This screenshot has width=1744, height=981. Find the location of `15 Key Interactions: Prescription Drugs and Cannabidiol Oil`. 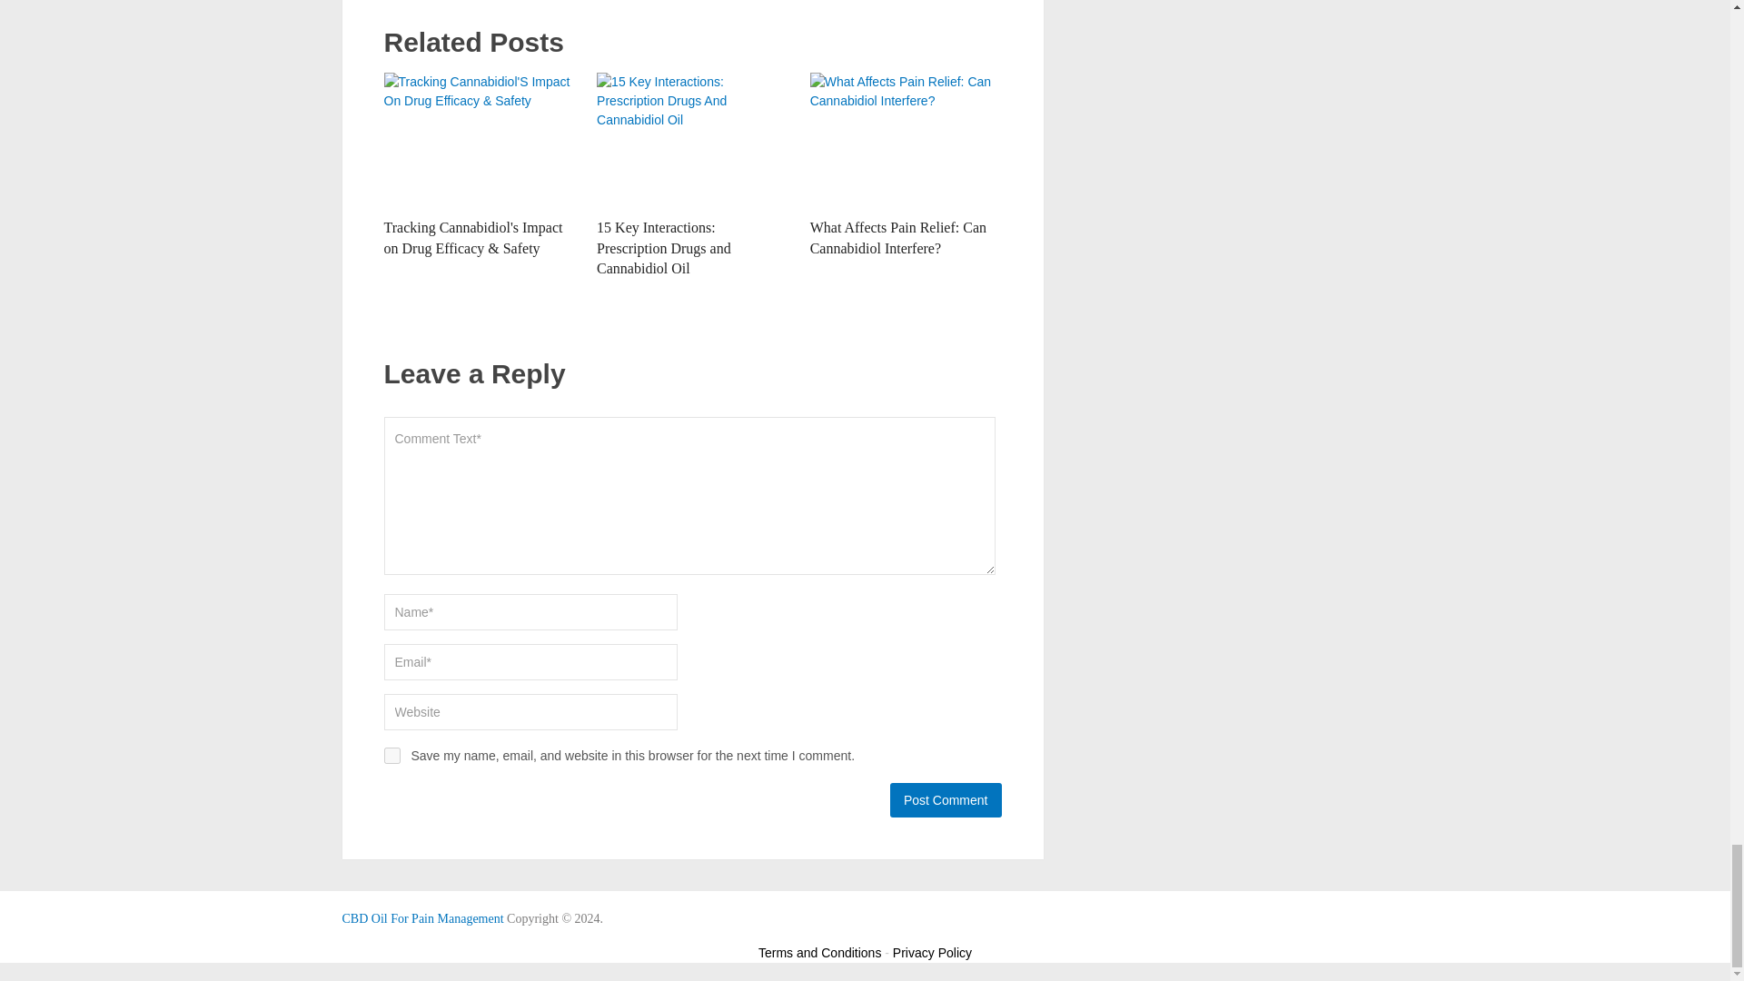

15 Key Interactions: Prescription Drugs and Cannabidiol Oil is located at coordinates (692, 140).